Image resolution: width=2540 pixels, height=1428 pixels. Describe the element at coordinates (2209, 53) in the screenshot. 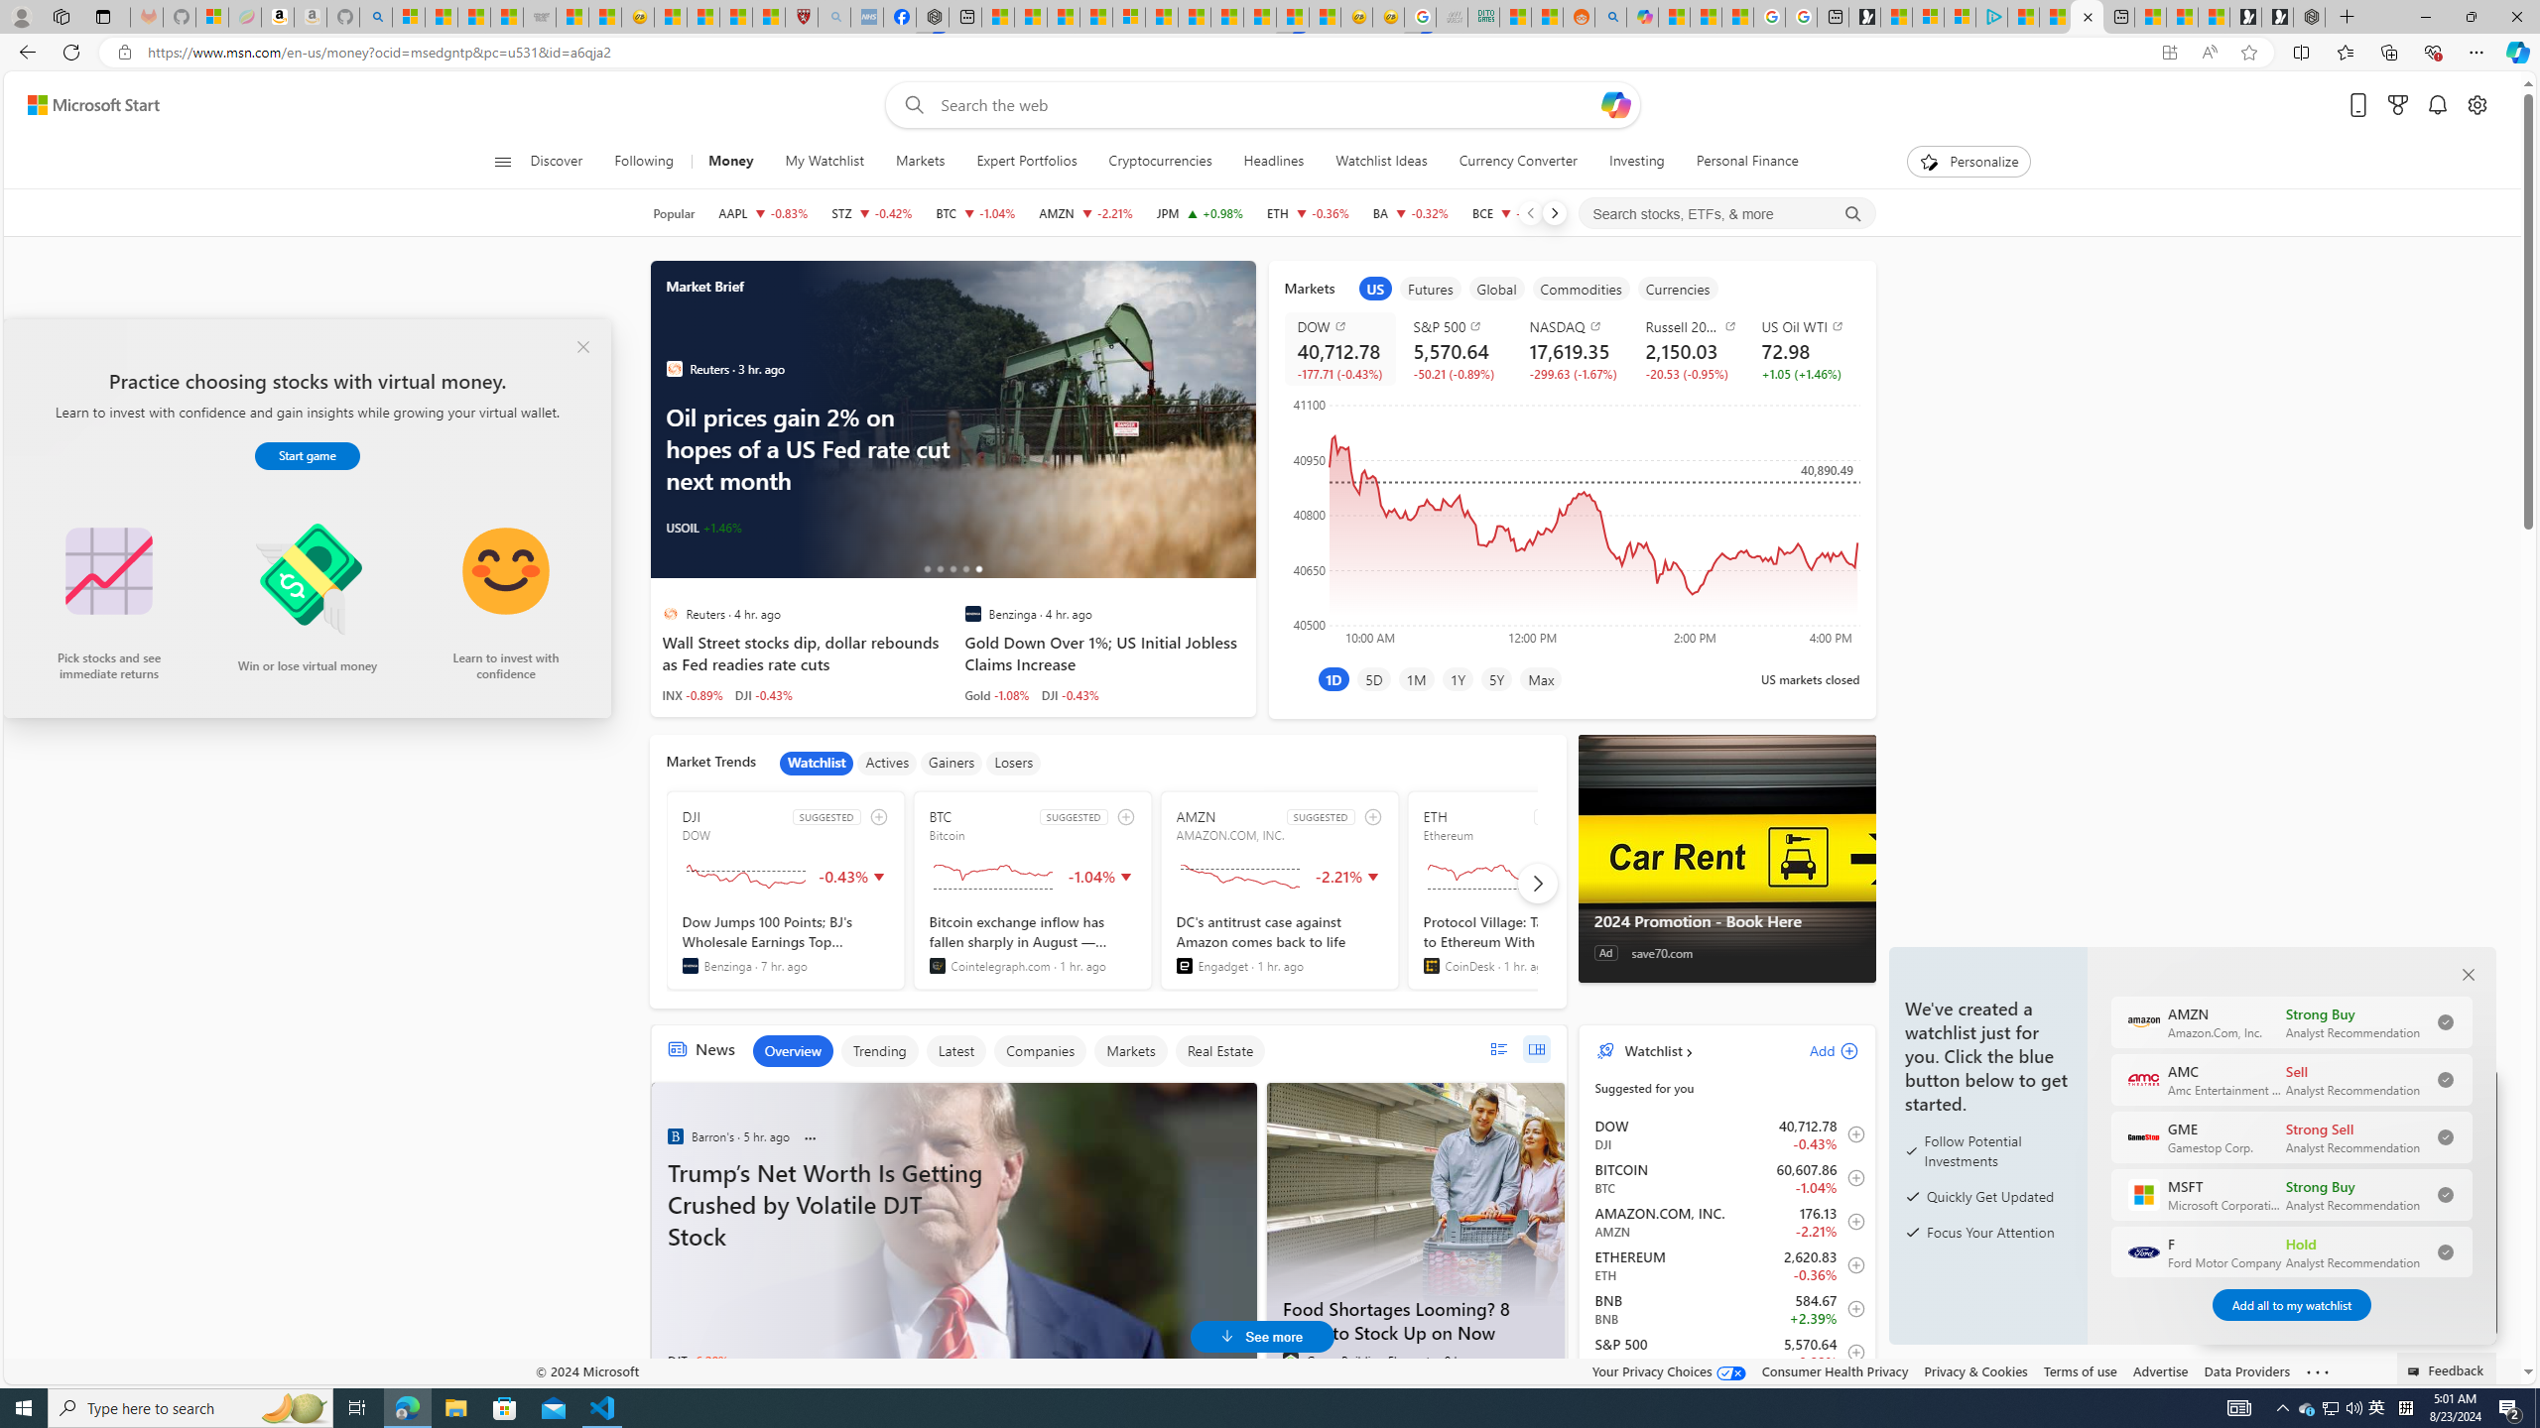

I see `Read aloud this page (Ctrl+Shift+U)` at that location.